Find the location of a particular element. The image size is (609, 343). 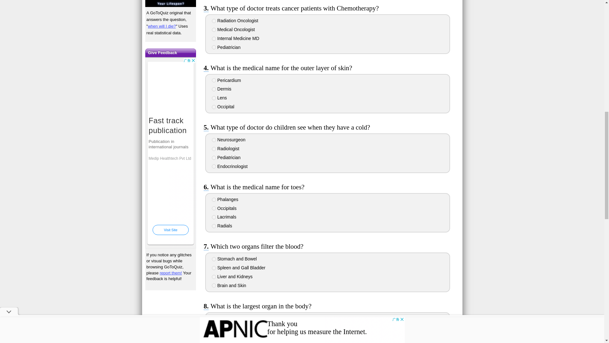

4 is located at coordinates (214, 107).